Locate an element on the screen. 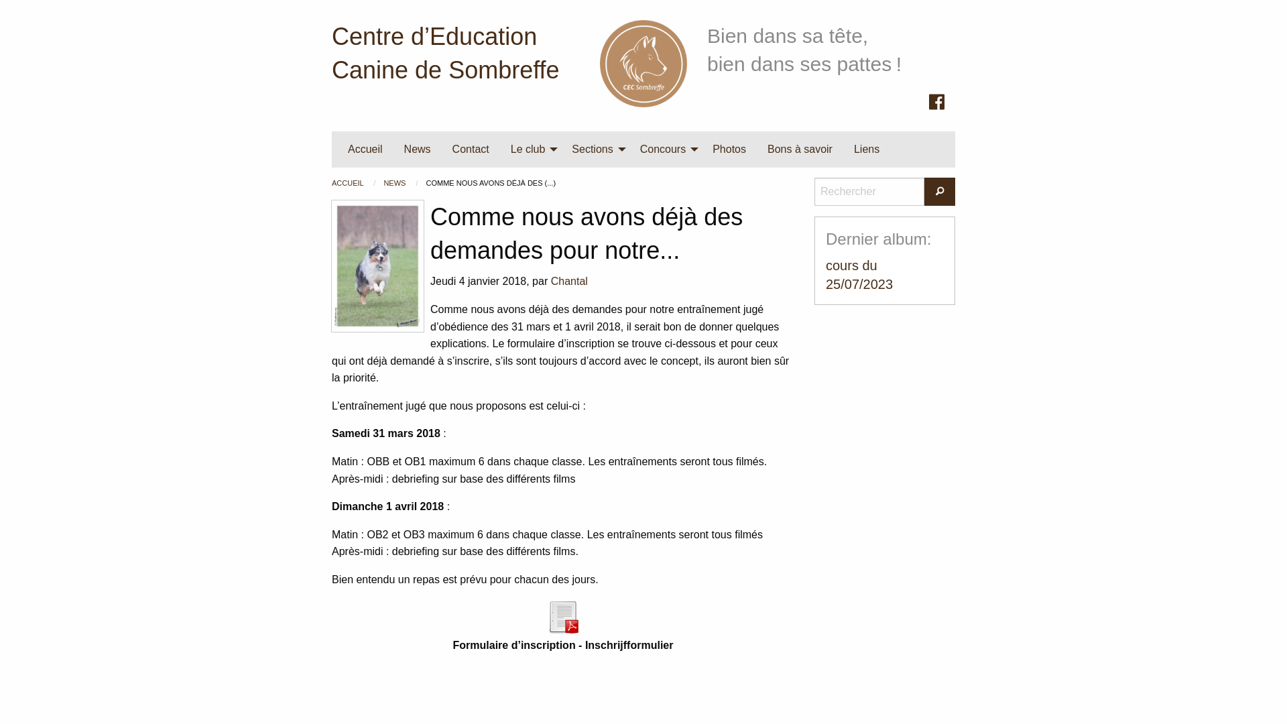 This screenshot has height=724, width=1287. Le club is located at coordinates (531, 149).